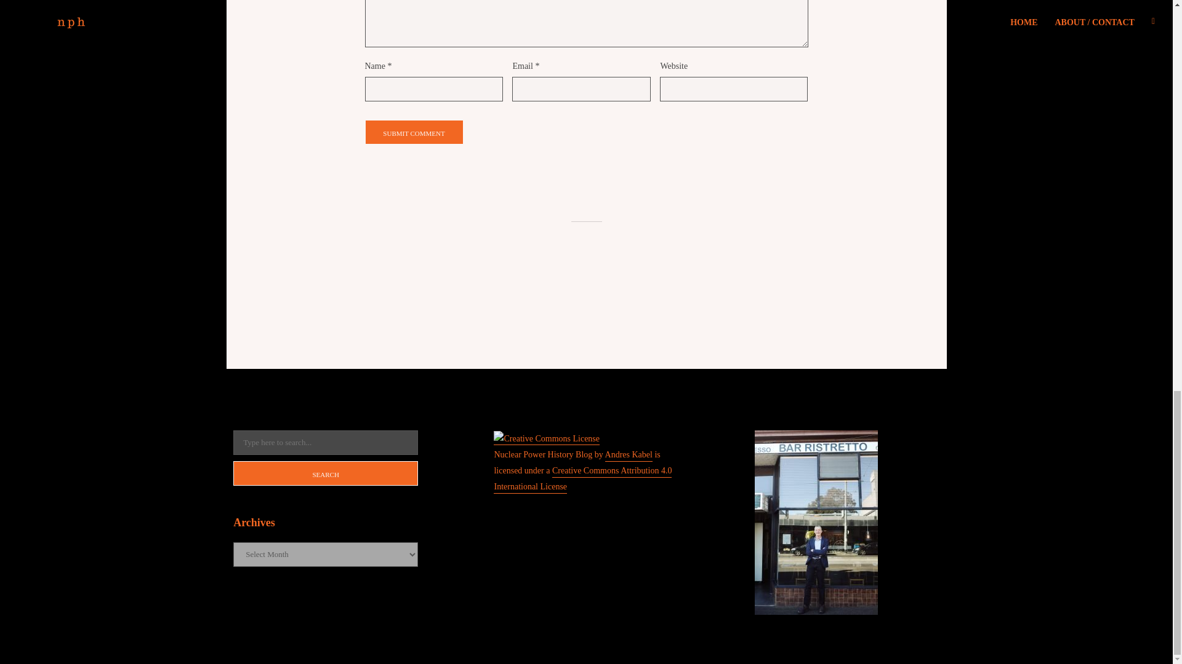 The height and width of the screenshot is (664, 1182). Describe the element at coordinates (629, 456) in the screenshot. I see `Andres Kabel` at that location.